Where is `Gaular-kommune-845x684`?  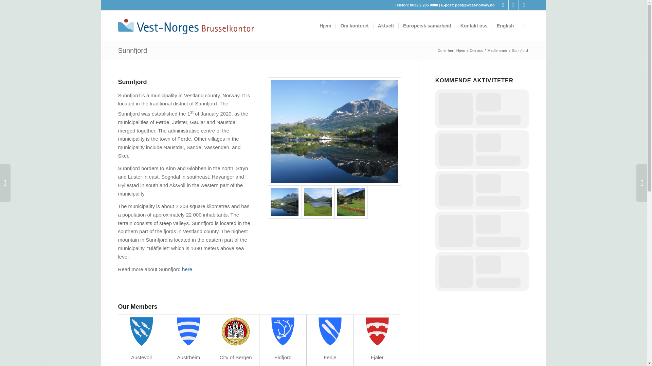
Gaular-kommune-845x684 is located at coordinates (334, 131).